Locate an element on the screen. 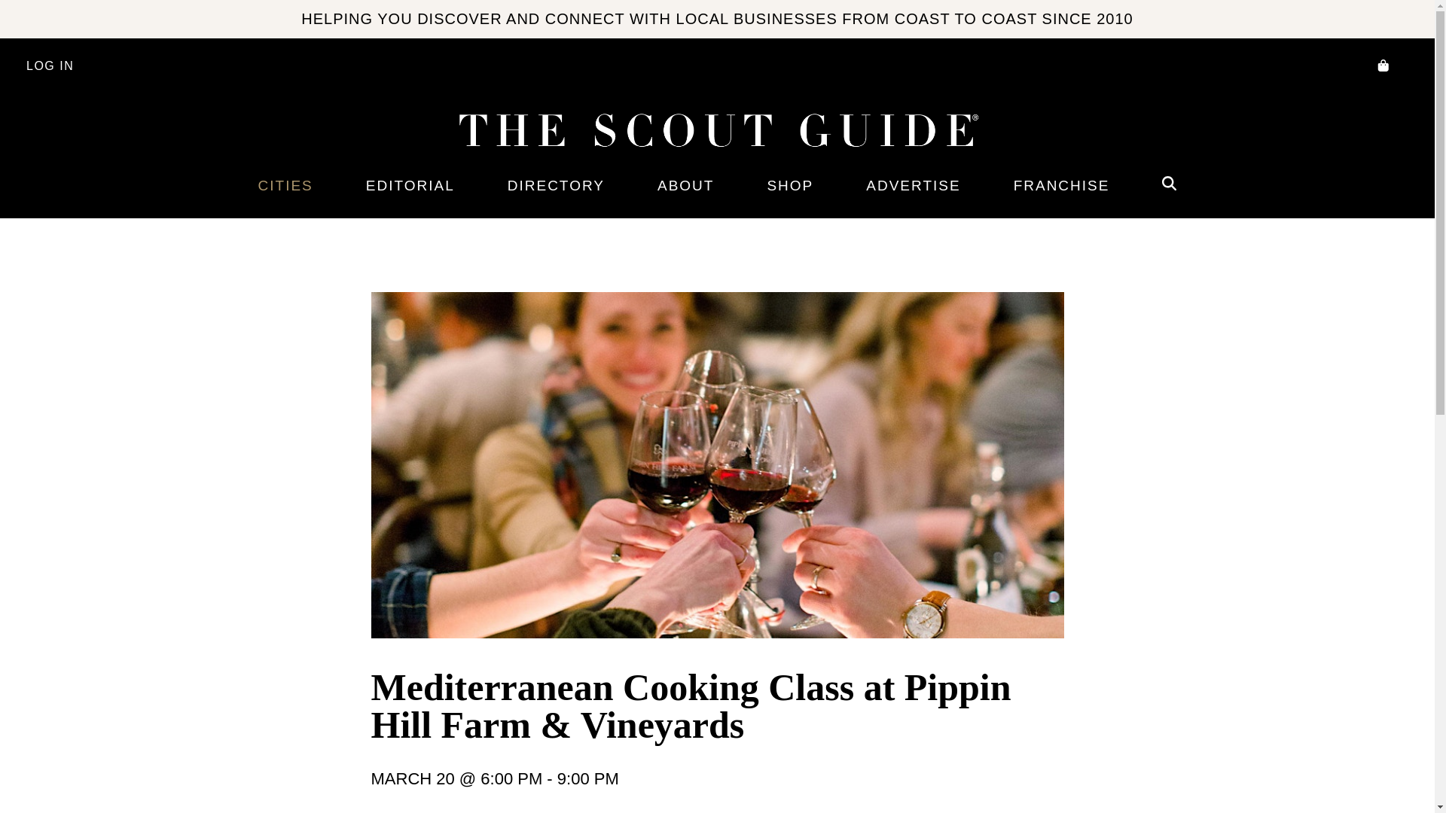 Image resolution: width=1446 pixels, height=813 pixels. ABOUT is located at coordinates (685, 185).